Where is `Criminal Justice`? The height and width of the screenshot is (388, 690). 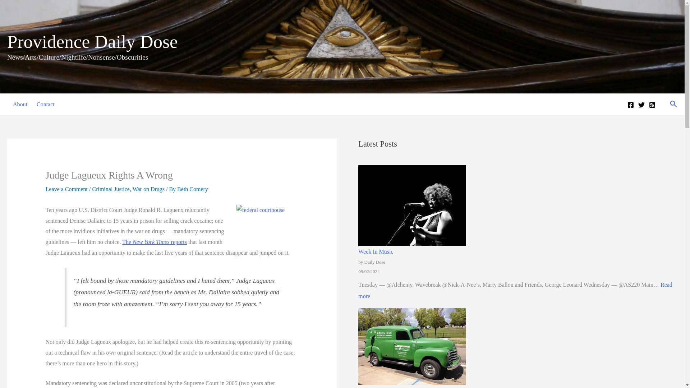
Criminal Justice is located at coordinates (111, 189).